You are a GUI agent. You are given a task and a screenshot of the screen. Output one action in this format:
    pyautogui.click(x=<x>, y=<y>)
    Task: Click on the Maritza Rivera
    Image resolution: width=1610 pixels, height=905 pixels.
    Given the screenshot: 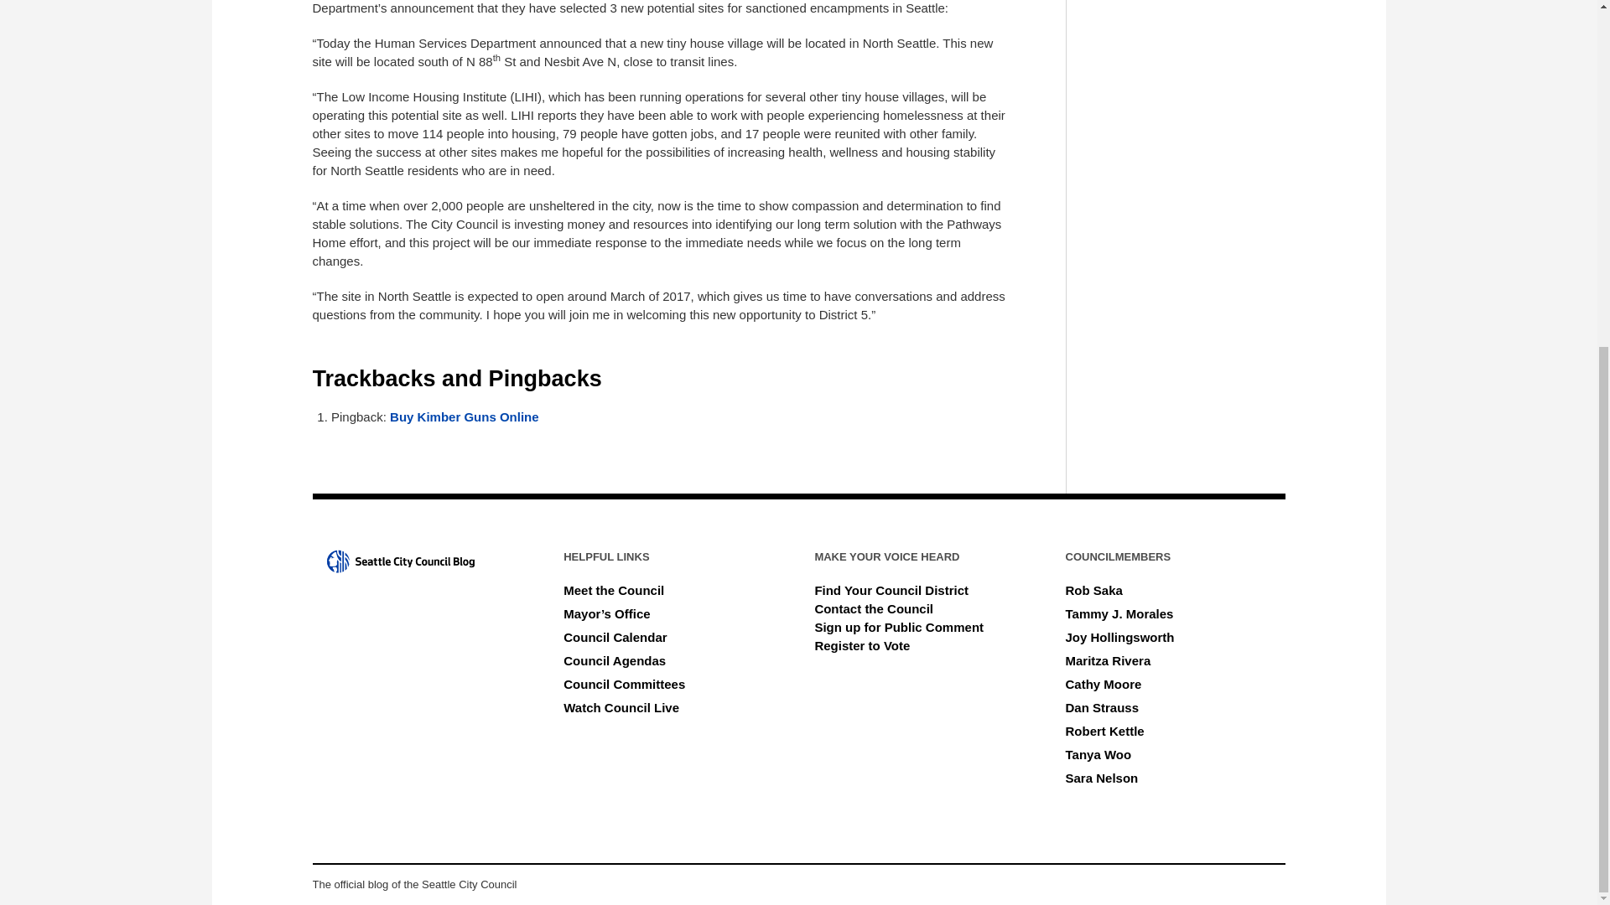 What is the action you would take?
    pyautogui.click(x=1109, y=660)
    